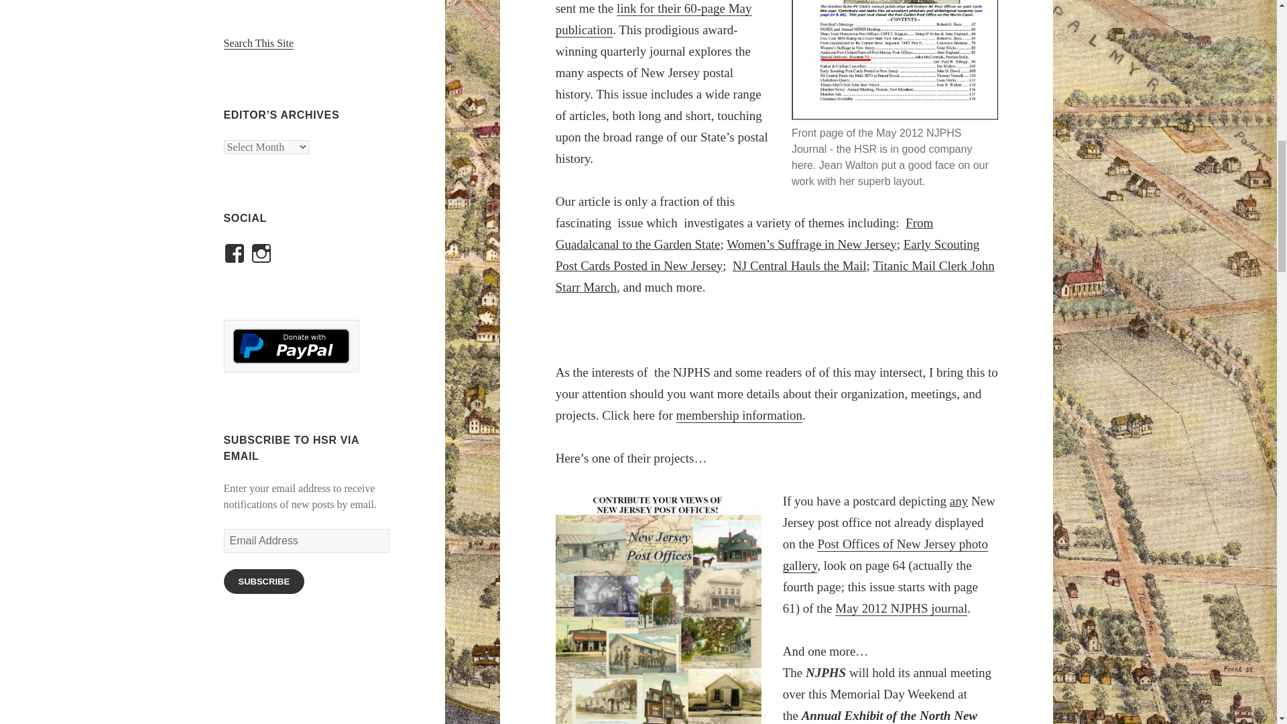 The width and height of the screenshot is (1287, 724). I want to click on Search This Site, so click(259, 44).